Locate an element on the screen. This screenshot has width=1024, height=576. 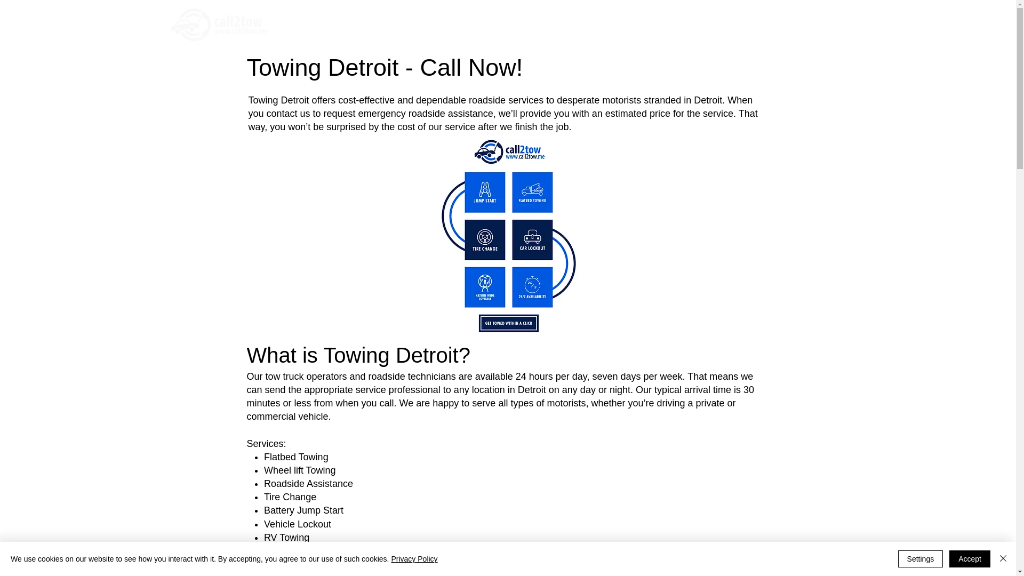
SERVICES is located at coordinates (731, 28).